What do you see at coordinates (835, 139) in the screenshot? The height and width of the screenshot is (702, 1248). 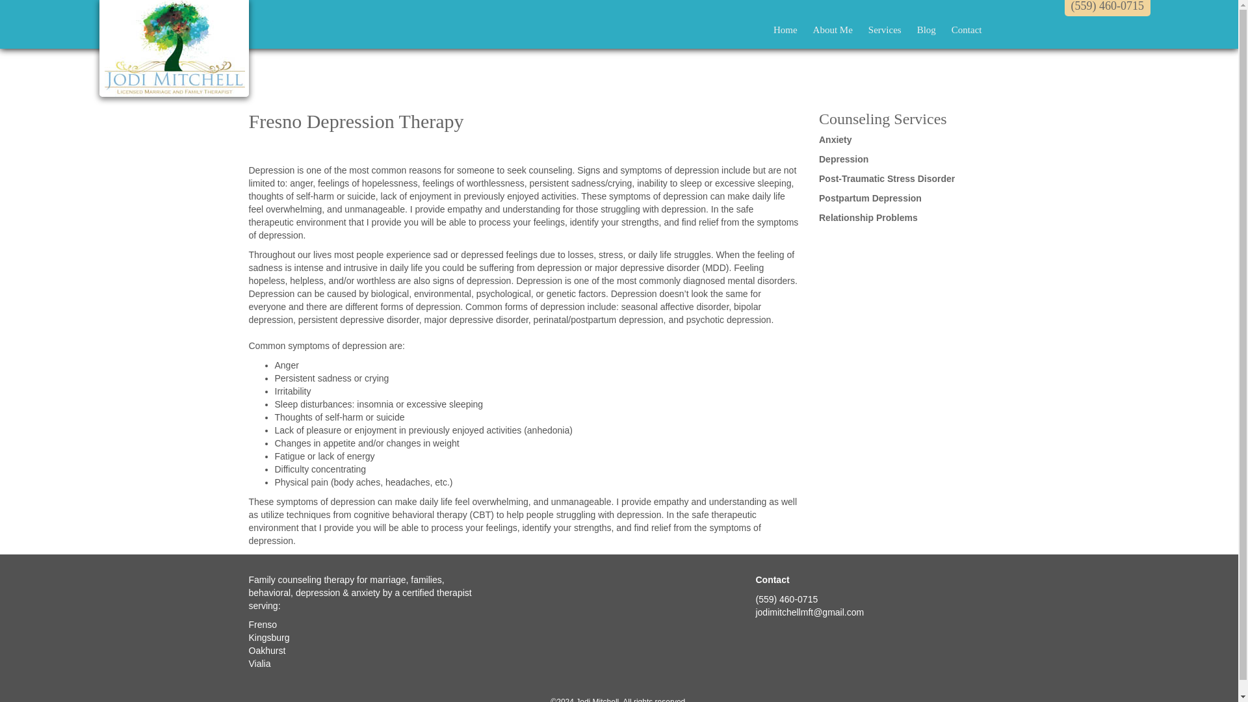 I see `Anxiety` at bounding box center [835, 139].